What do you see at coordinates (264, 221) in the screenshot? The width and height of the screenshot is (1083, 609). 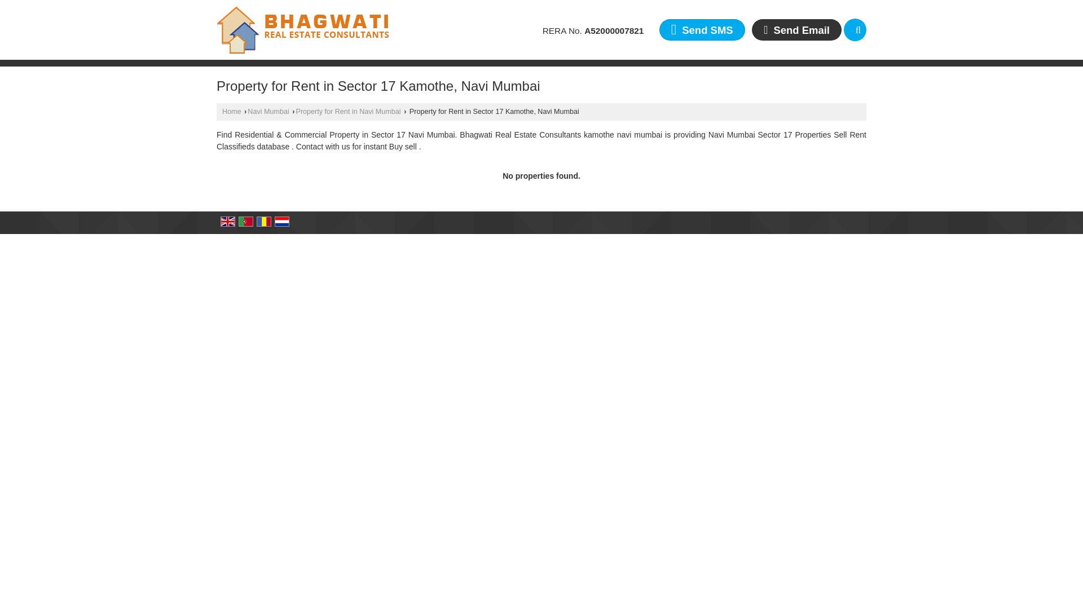 I see `Romanian` at bounding box center [264, 221].